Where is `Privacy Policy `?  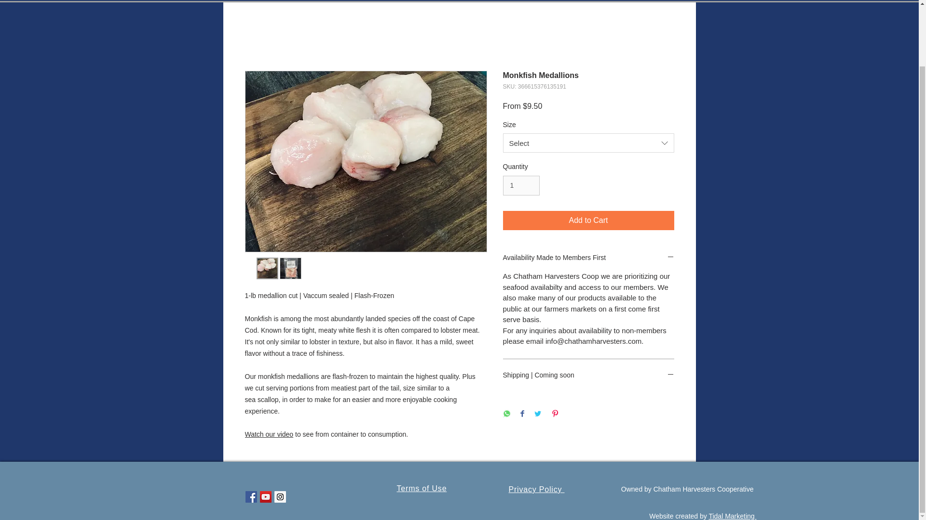 Privacy Policy  is located at coordinates (536, 489).